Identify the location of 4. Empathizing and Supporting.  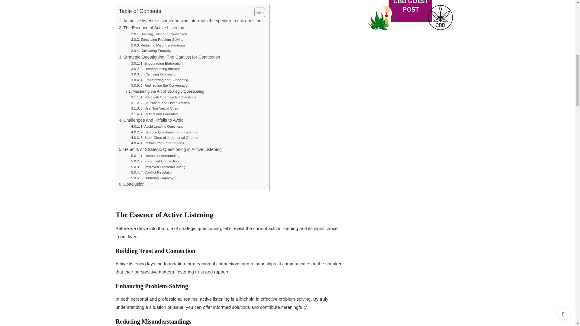
(159, 80).